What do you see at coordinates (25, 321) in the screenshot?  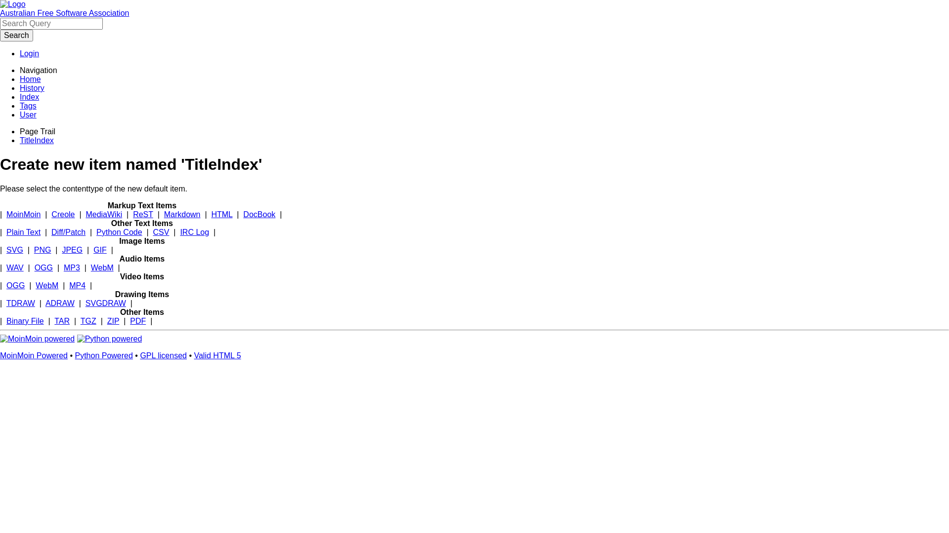 I see `Binary File` at bounding box center [25, 321].